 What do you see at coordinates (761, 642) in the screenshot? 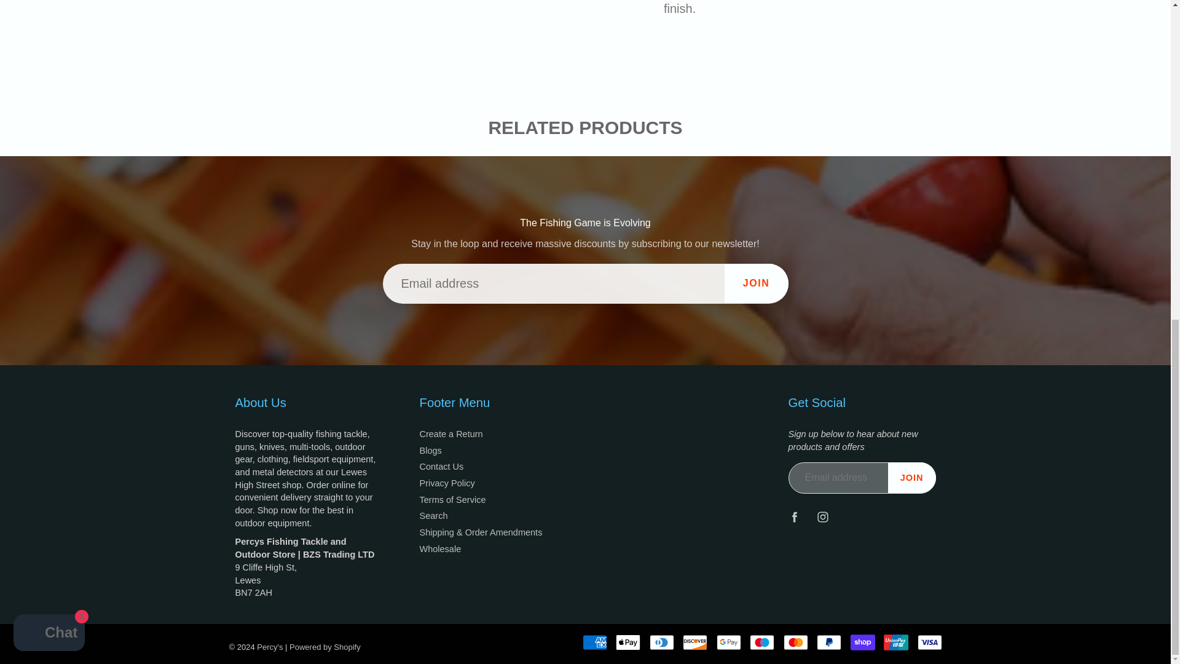
I see `Maestro` at bounding box center [761, 642].